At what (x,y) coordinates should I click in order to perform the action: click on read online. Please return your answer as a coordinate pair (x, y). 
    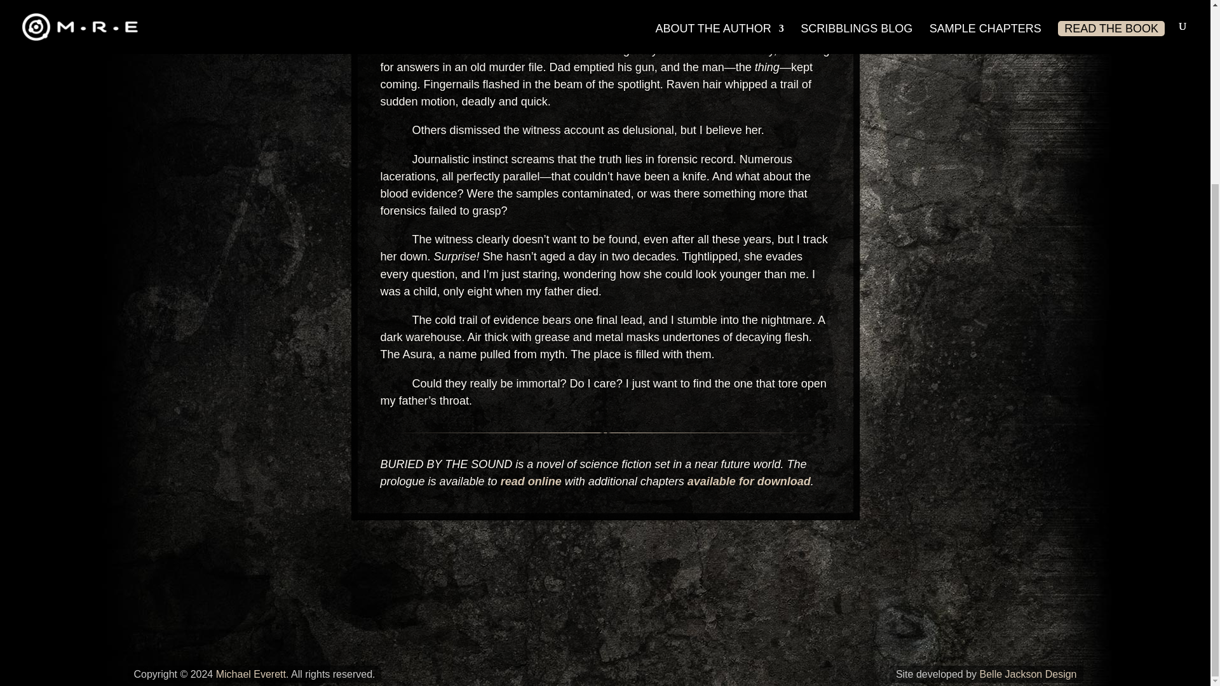
    Looking at the image, I should click on (531, 481).